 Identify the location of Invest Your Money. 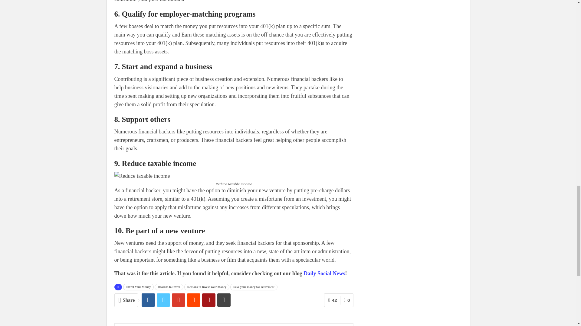
(139, 287).